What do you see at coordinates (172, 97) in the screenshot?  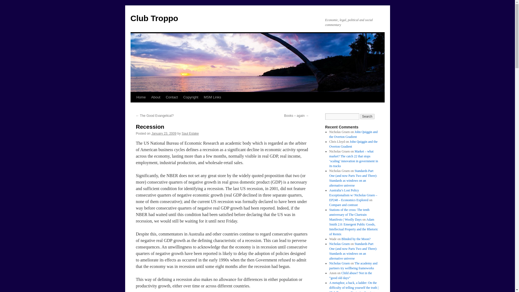 I see `Contact` at bounding box center [172, 97].